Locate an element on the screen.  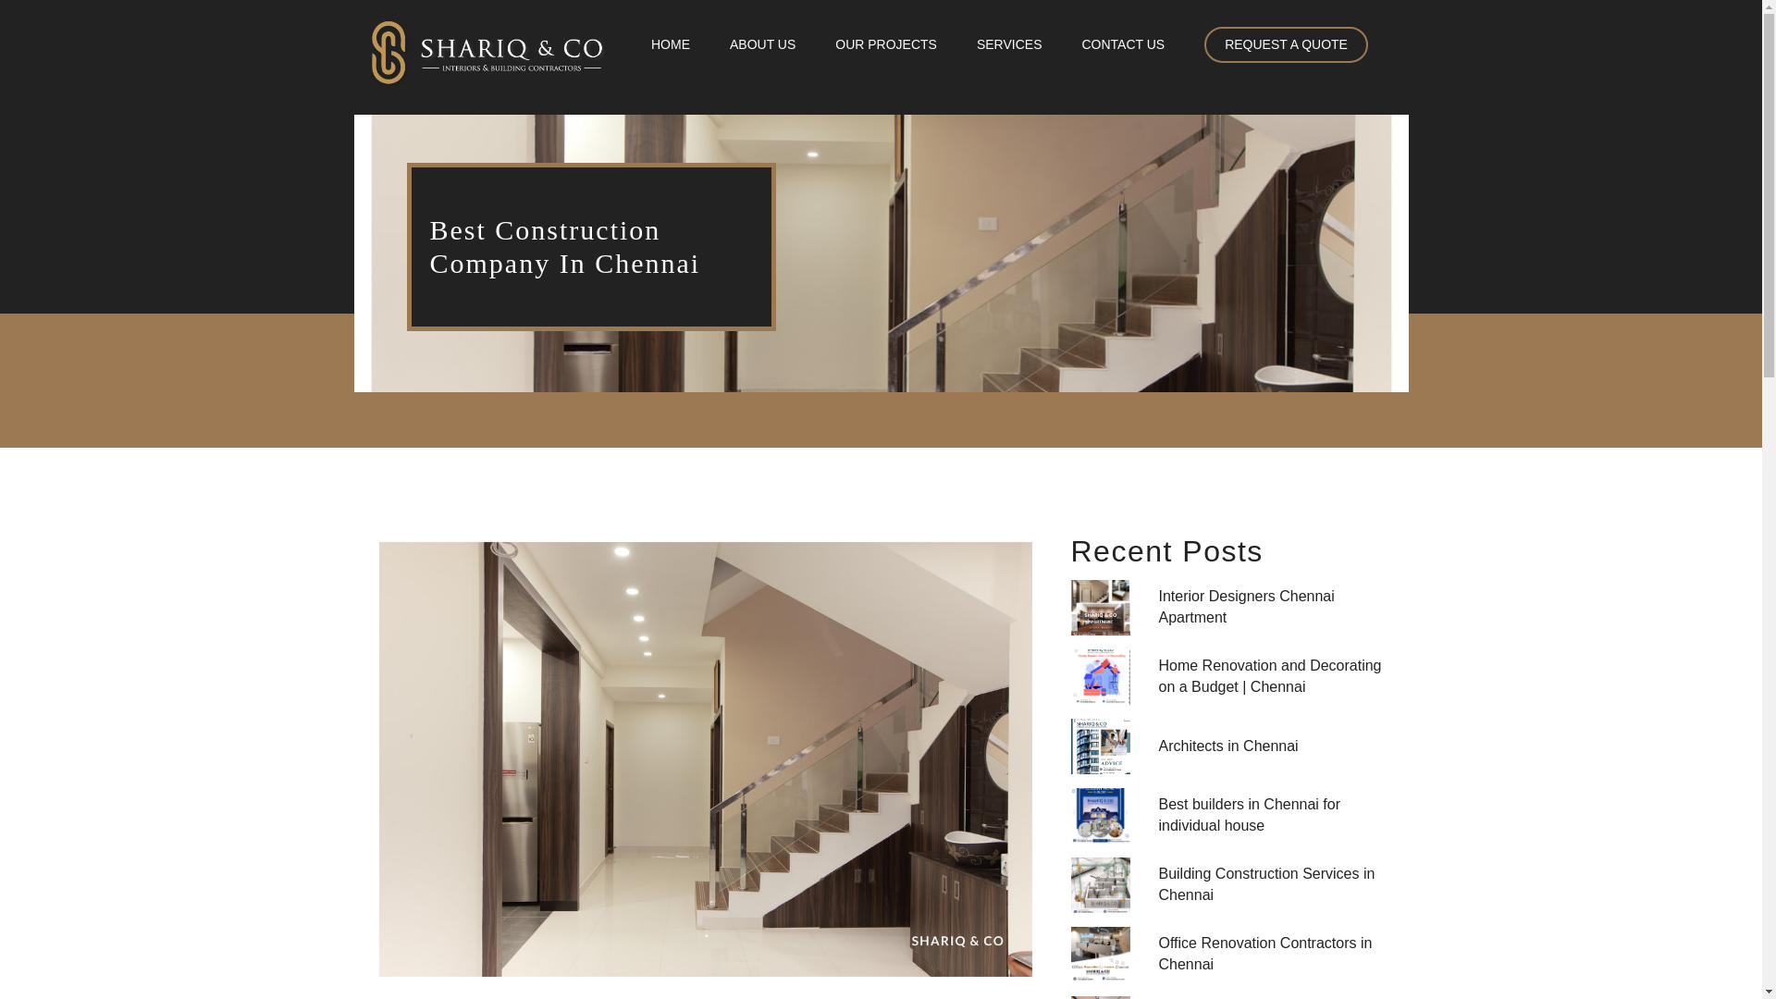
SERVICES is located at coordinates (1010, 44).